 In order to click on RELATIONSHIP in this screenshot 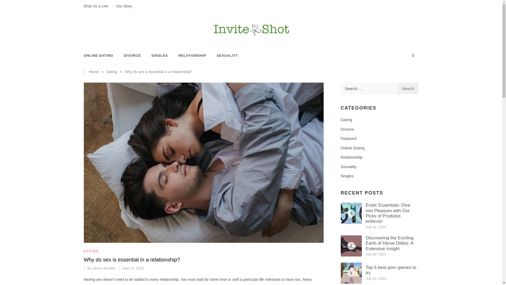, I will do `click(192, 55)`.